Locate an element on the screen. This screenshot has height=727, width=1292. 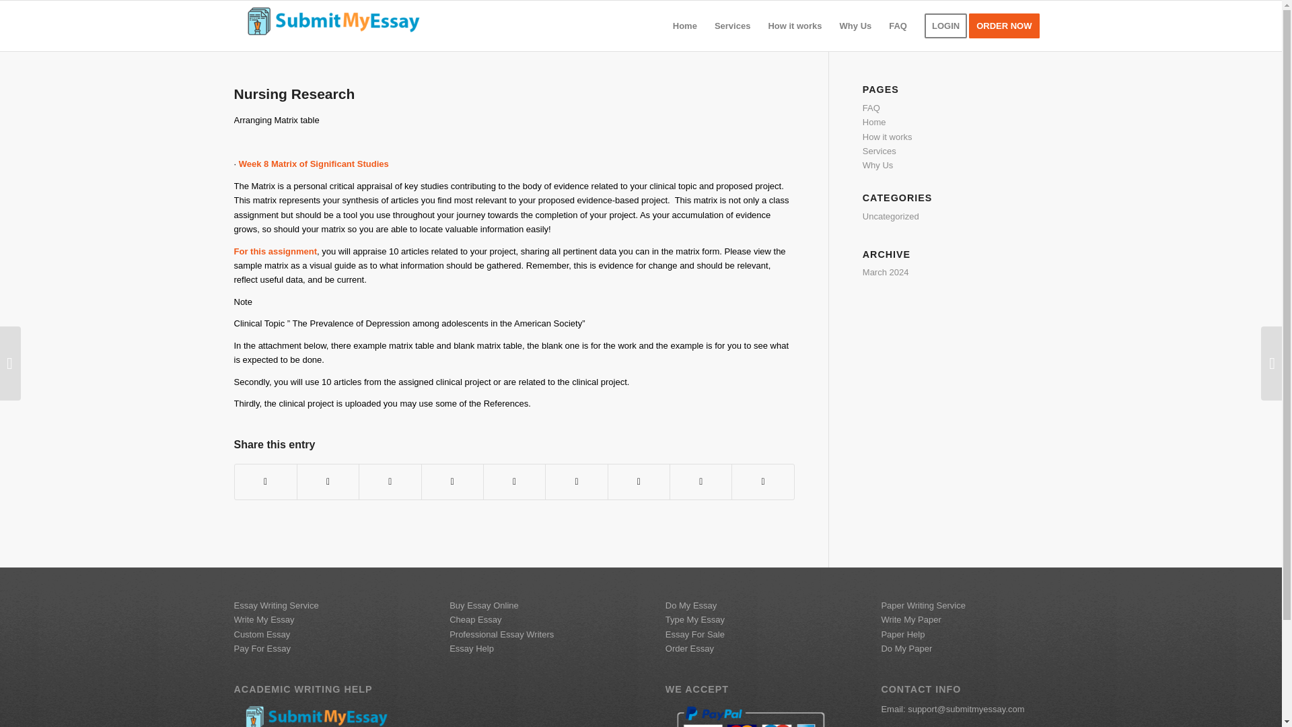
How it works is located at coordinates (887, 136).